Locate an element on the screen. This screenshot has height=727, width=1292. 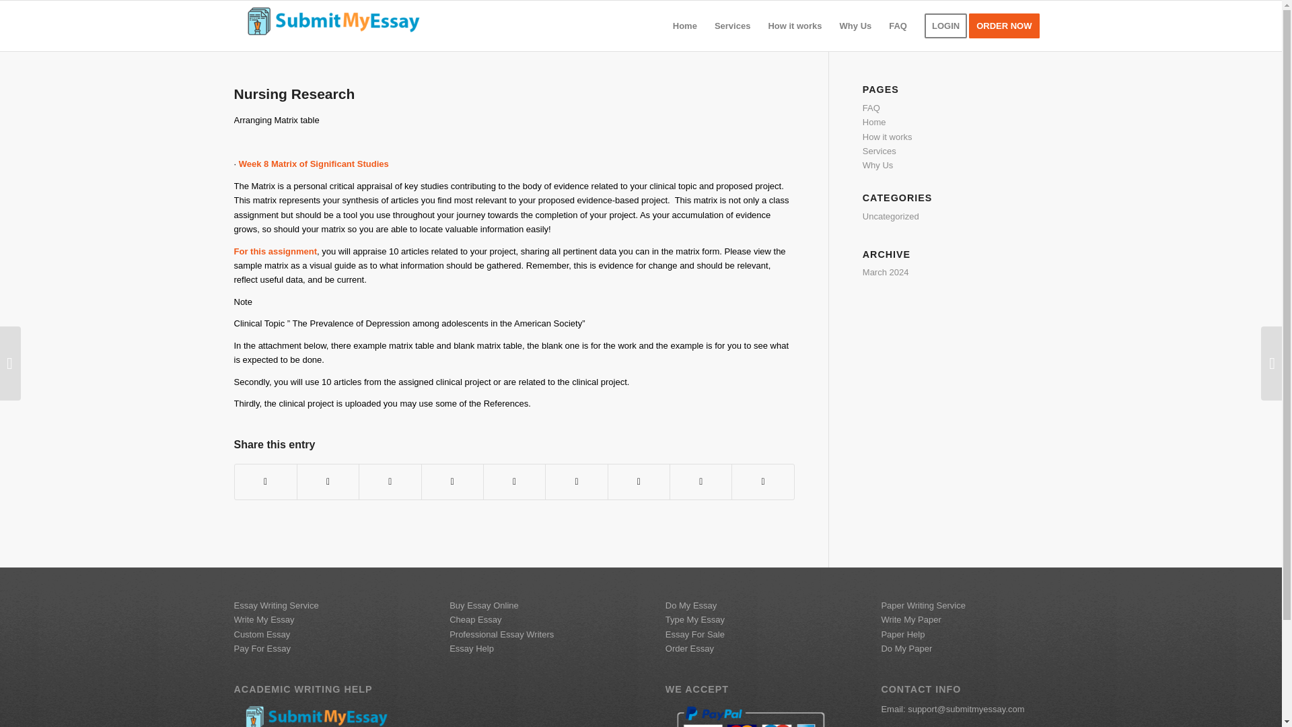
How it works is located at coordinates (887, 136).